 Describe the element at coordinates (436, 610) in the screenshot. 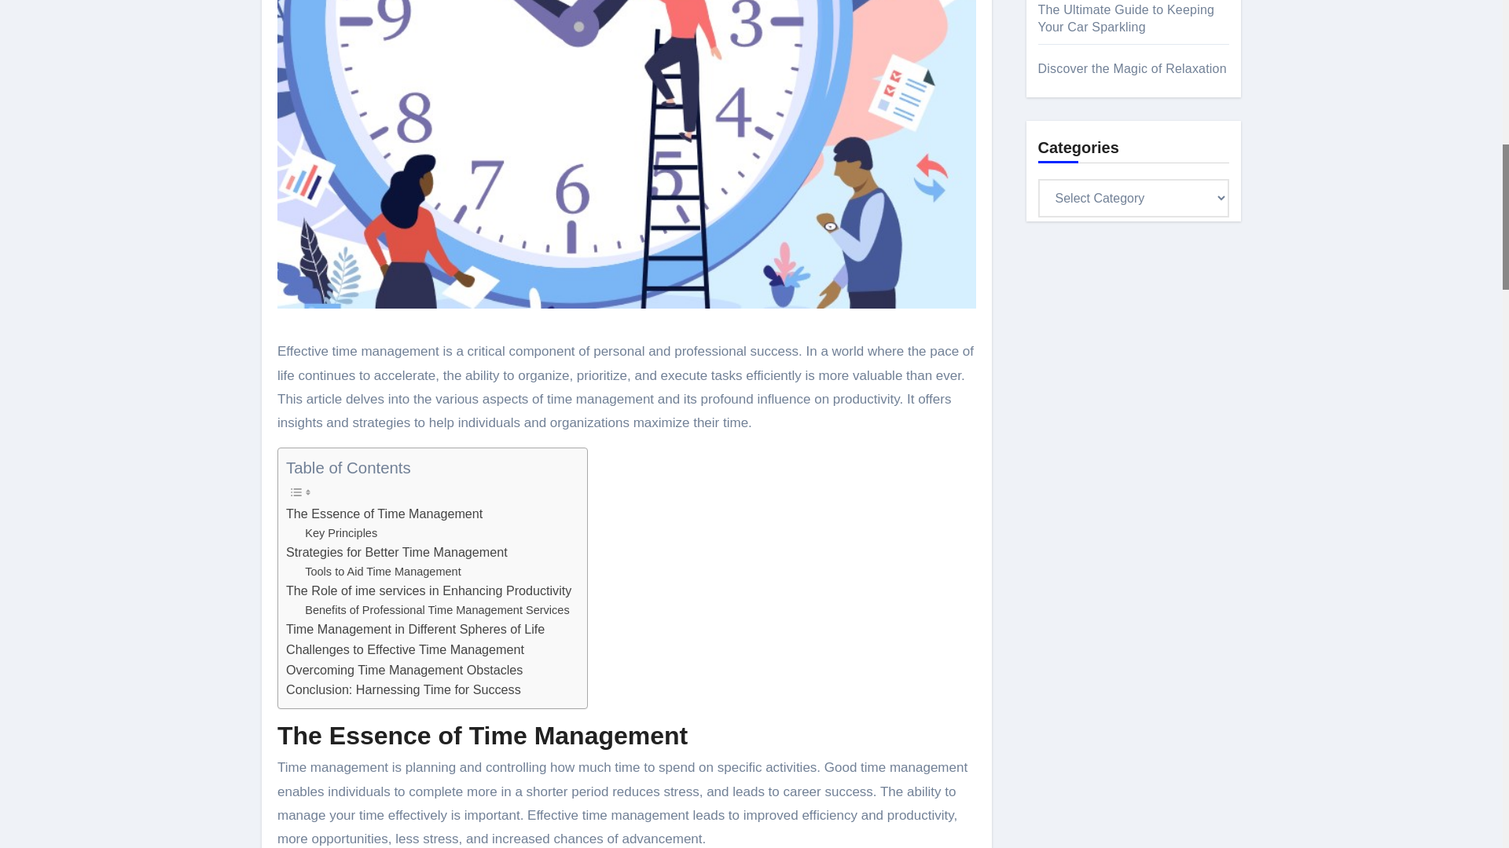

I see `Benefits of Professional Time Management Services` at that location.